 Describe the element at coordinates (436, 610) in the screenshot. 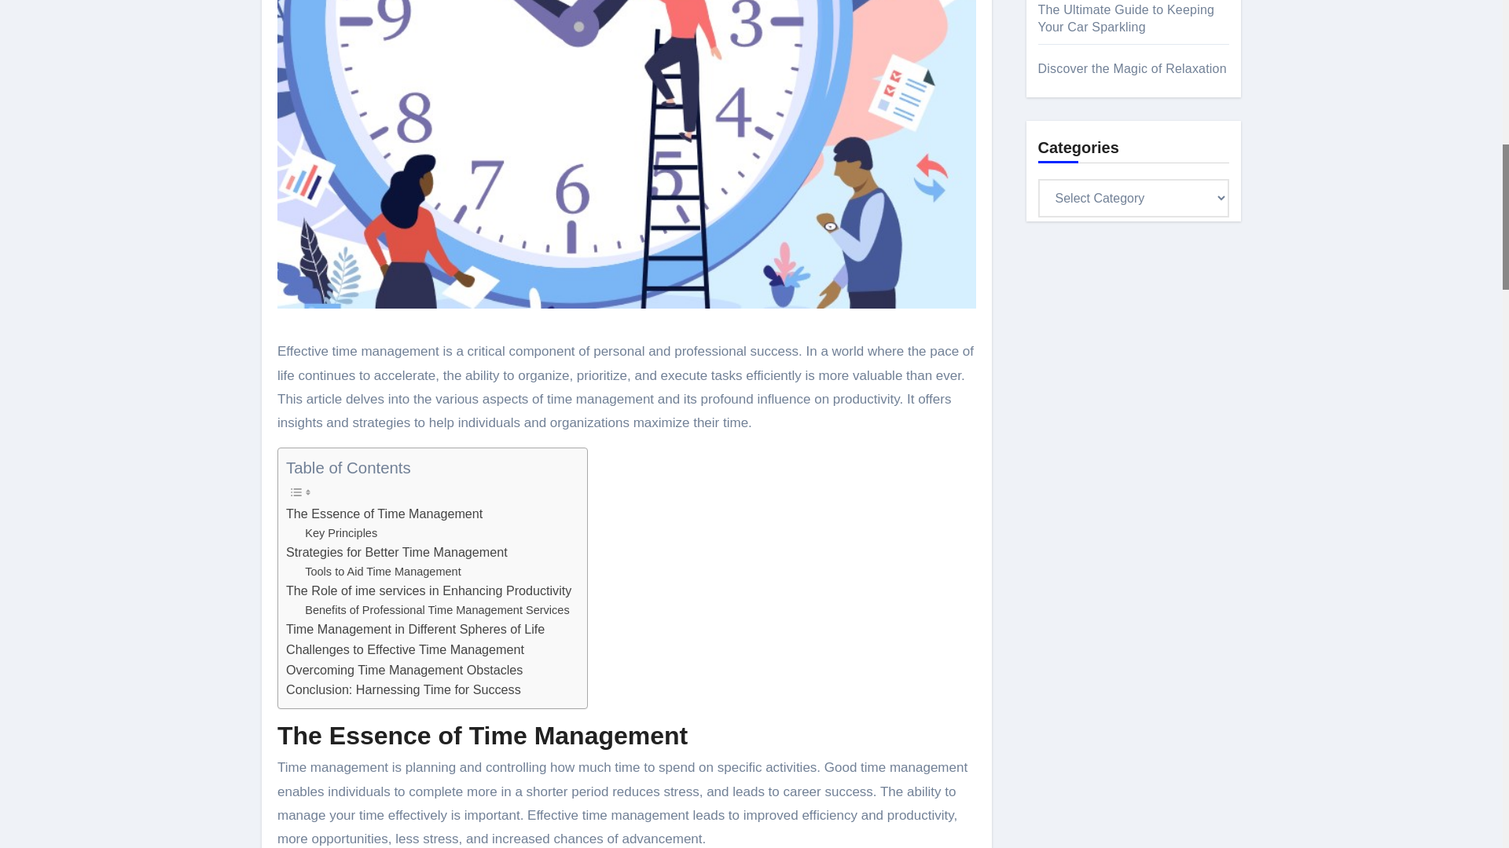

I see `Benefits of Professional Time Management Services` at that location.